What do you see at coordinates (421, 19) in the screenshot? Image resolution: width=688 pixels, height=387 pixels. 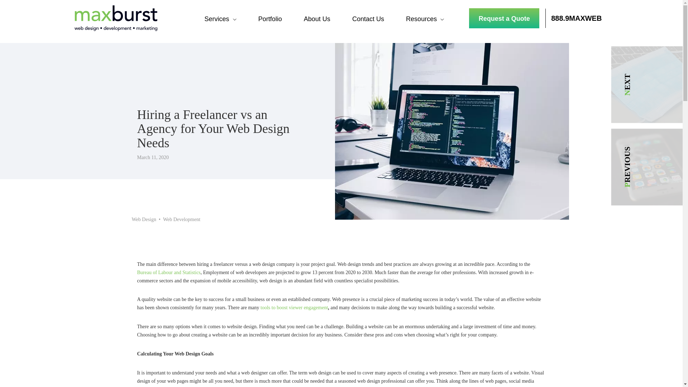 I see `Resources` at bounding box center [421, 19].